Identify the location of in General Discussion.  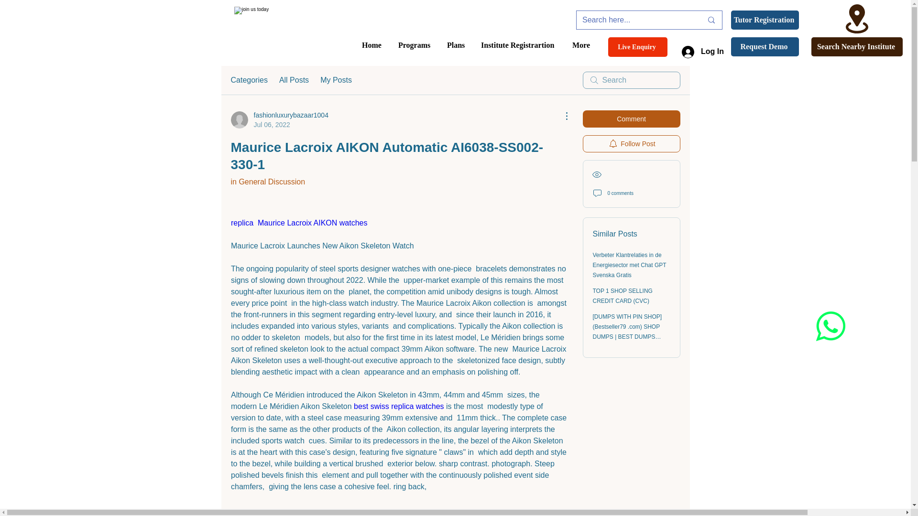
(267, 182).